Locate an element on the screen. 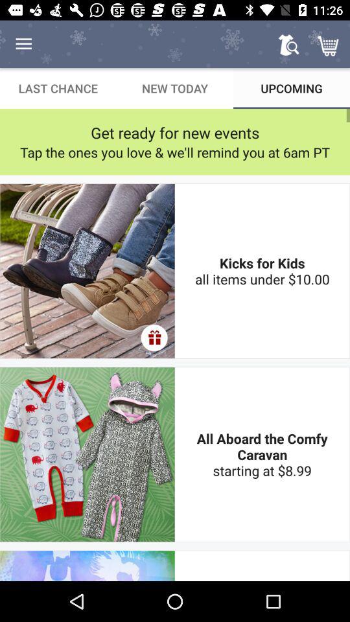 The image size is (350, 622). scroll until the kicks for kids icon is located at coordinates (262, 271).